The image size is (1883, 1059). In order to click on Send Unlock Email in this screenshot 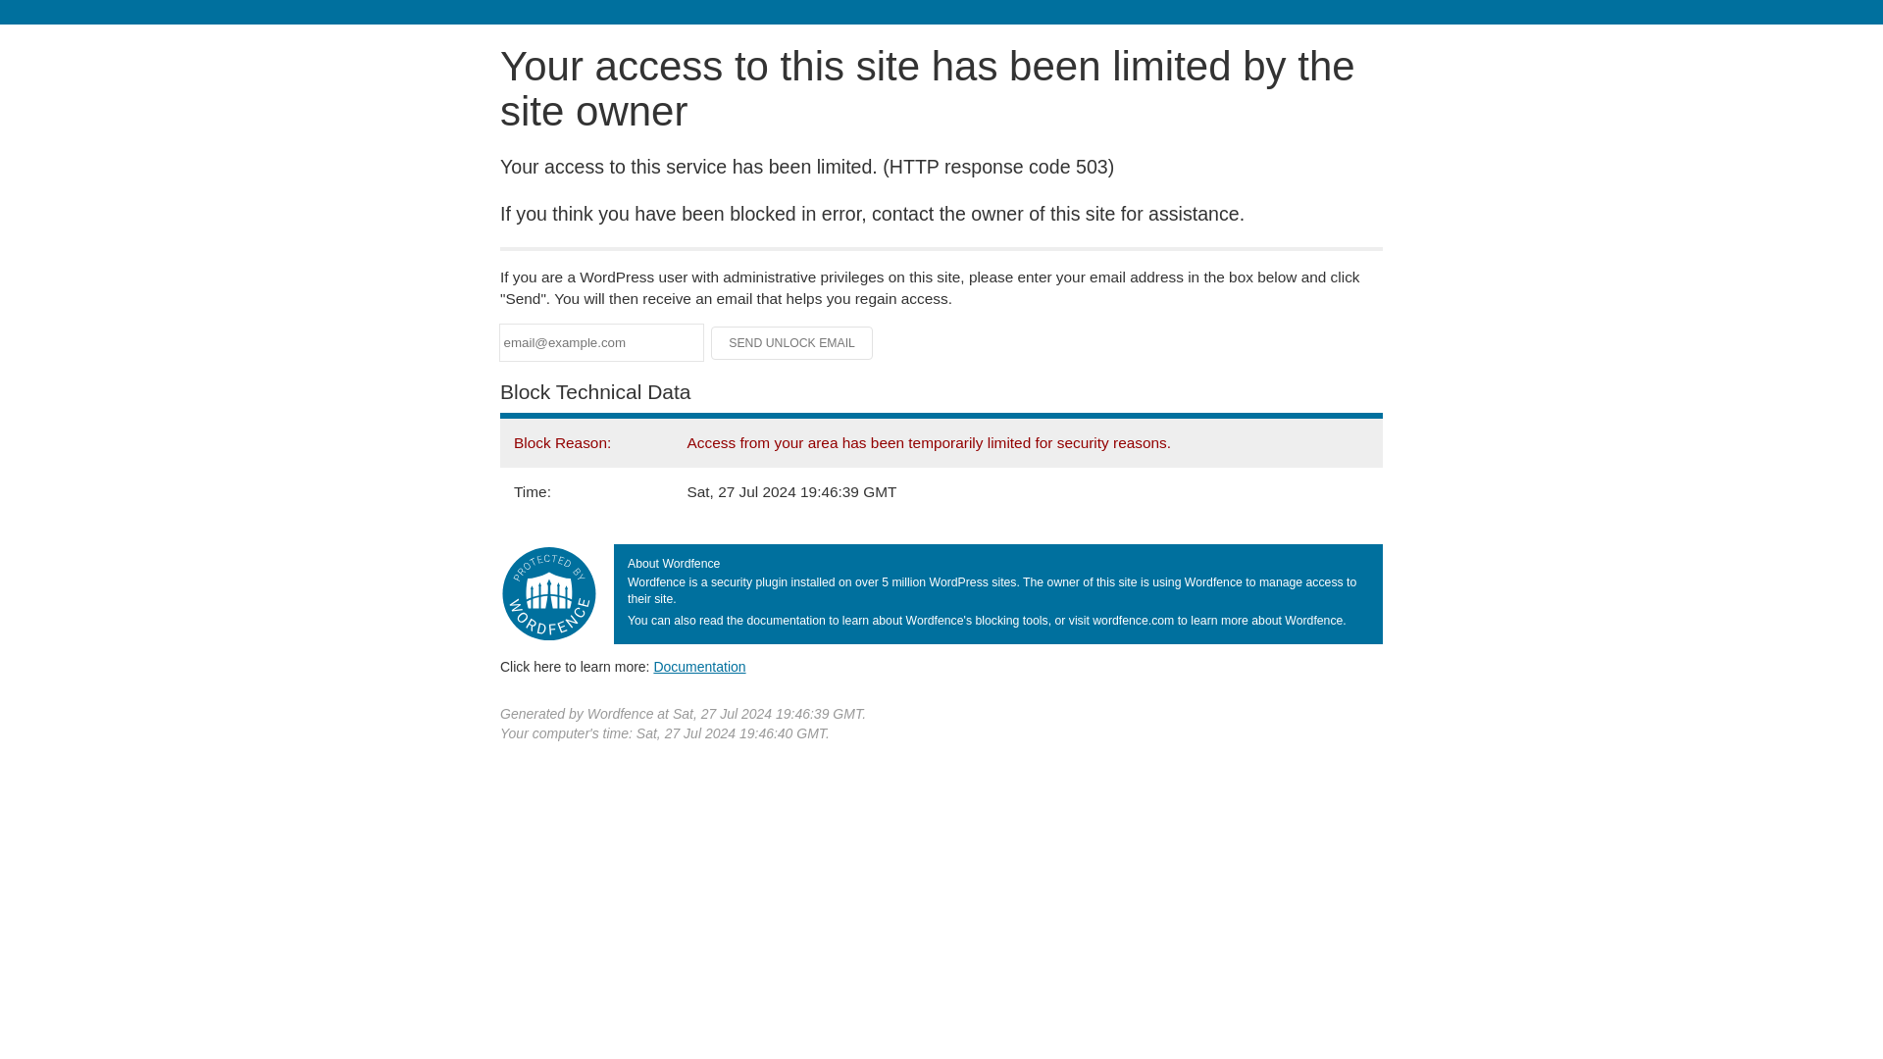, I will do `click(792, 343)`.